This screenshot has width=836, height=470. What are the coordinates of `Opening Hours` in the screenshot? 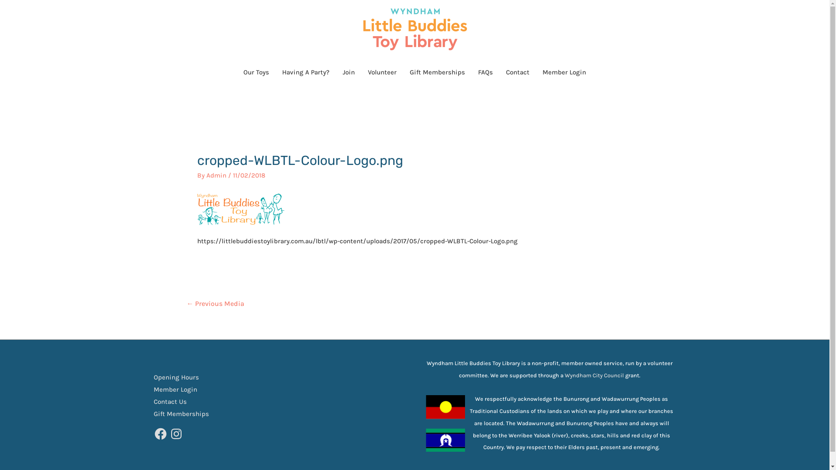 It's located at (179, 377).